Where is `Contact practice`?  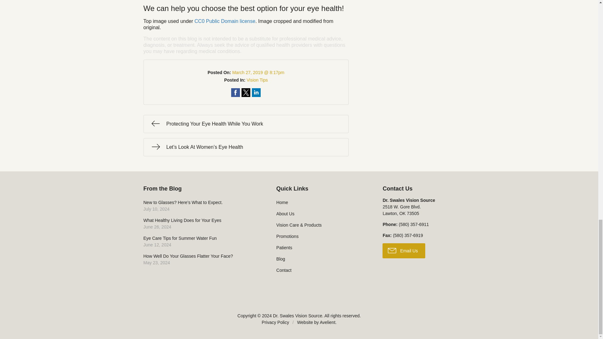 Contact practice is located at coordinates (236, 92).